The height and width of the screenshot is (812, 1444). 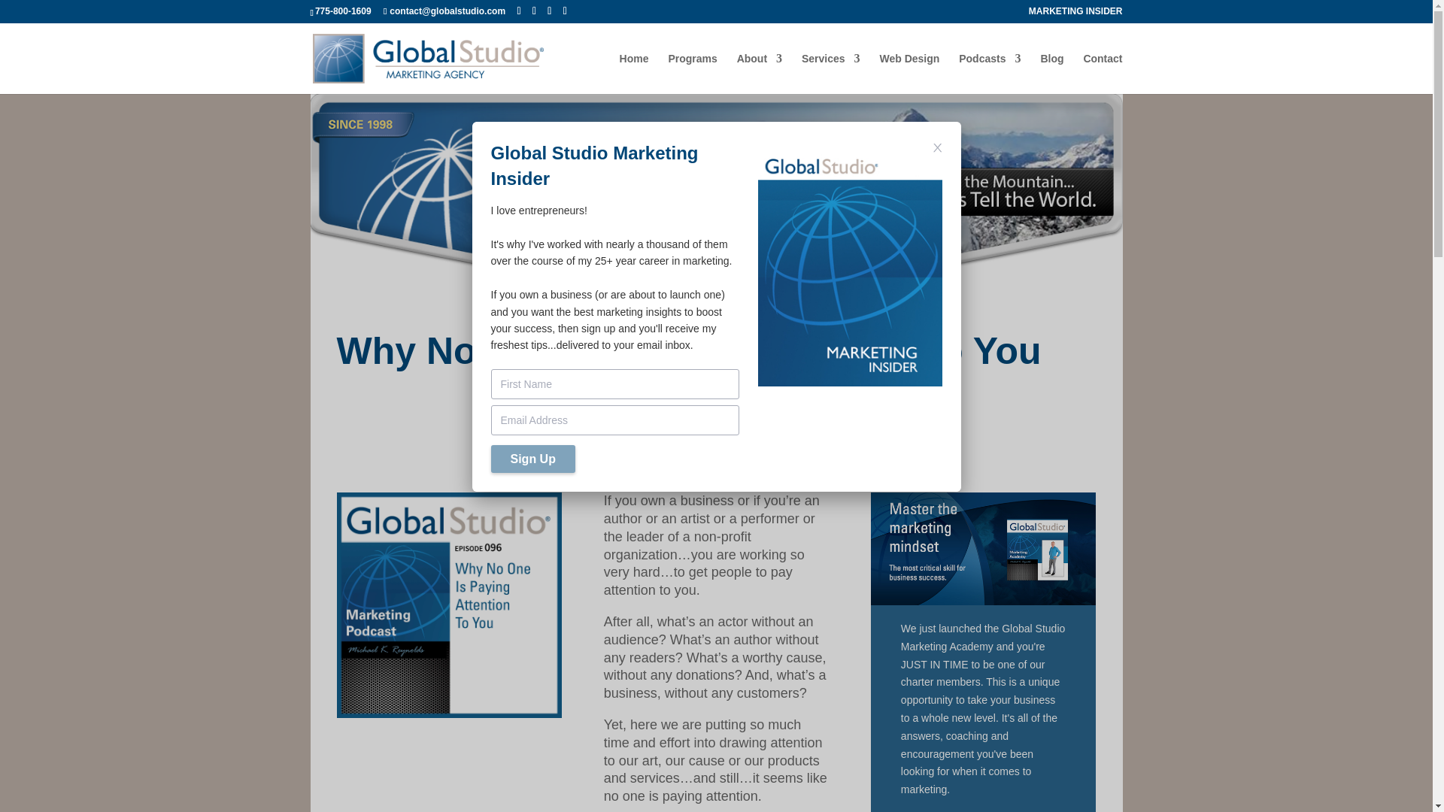 What do you see at coordinates (830, 74) in the screenshot?
I see `Services` at bounding box center [830, 74].